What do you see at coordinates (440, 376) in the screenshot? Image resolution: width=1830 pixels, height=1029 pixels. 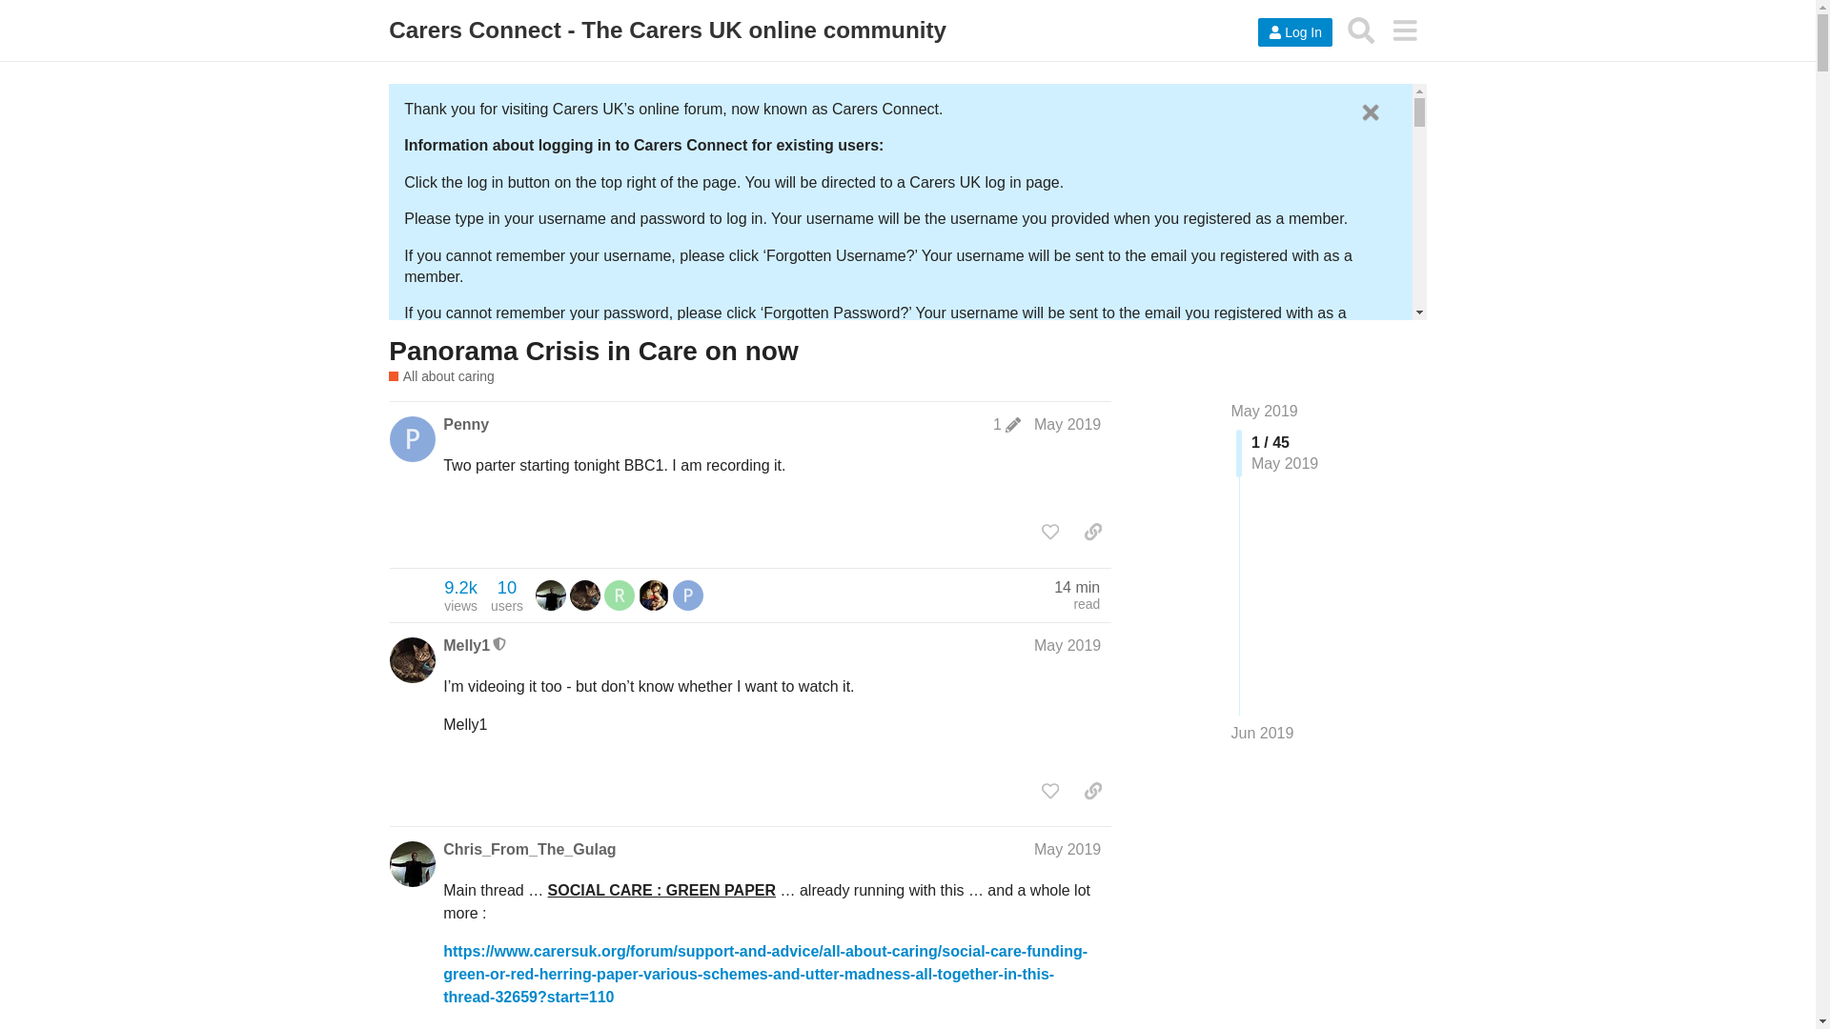 I see `1` at bounding box center [440, 376].